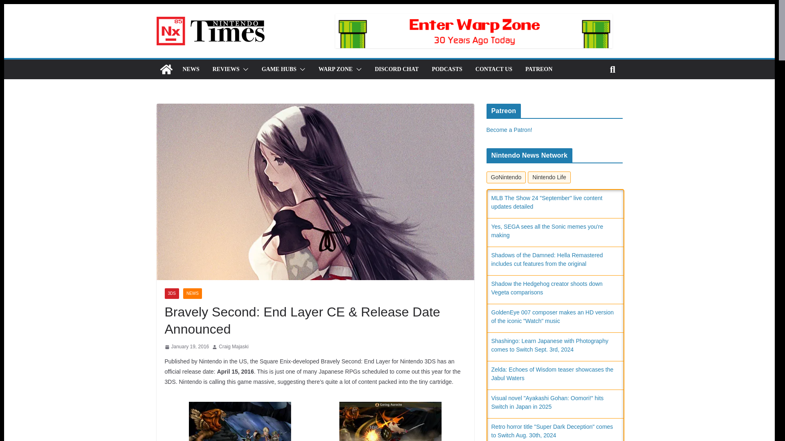 The width and height of the screenshot is (785, 441). I want to click on CONTACT US, so click(494, 69).